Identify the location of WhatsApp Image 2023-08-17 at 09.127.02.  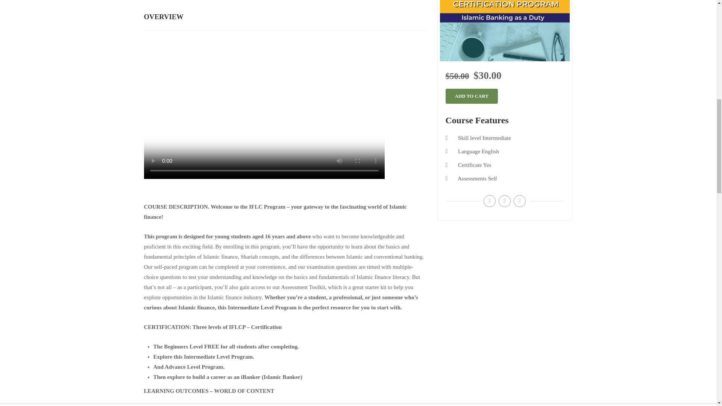
(505, 31).